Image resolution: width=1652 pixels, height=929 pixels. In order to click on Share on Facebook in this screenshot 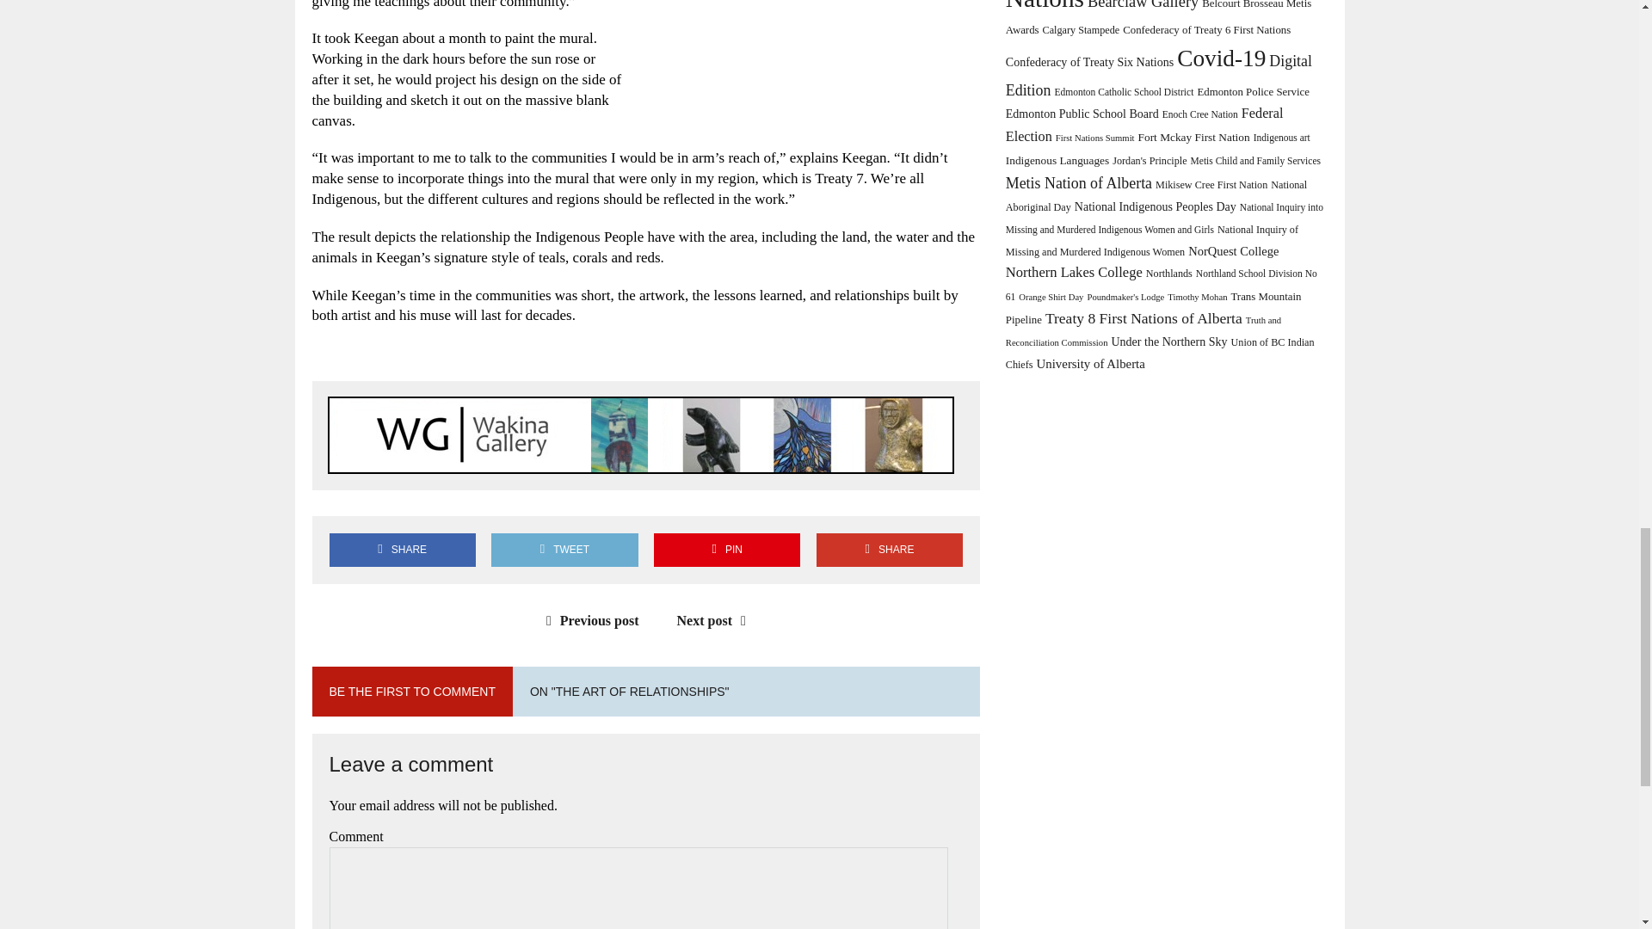, I will do `click(402, 549)`.